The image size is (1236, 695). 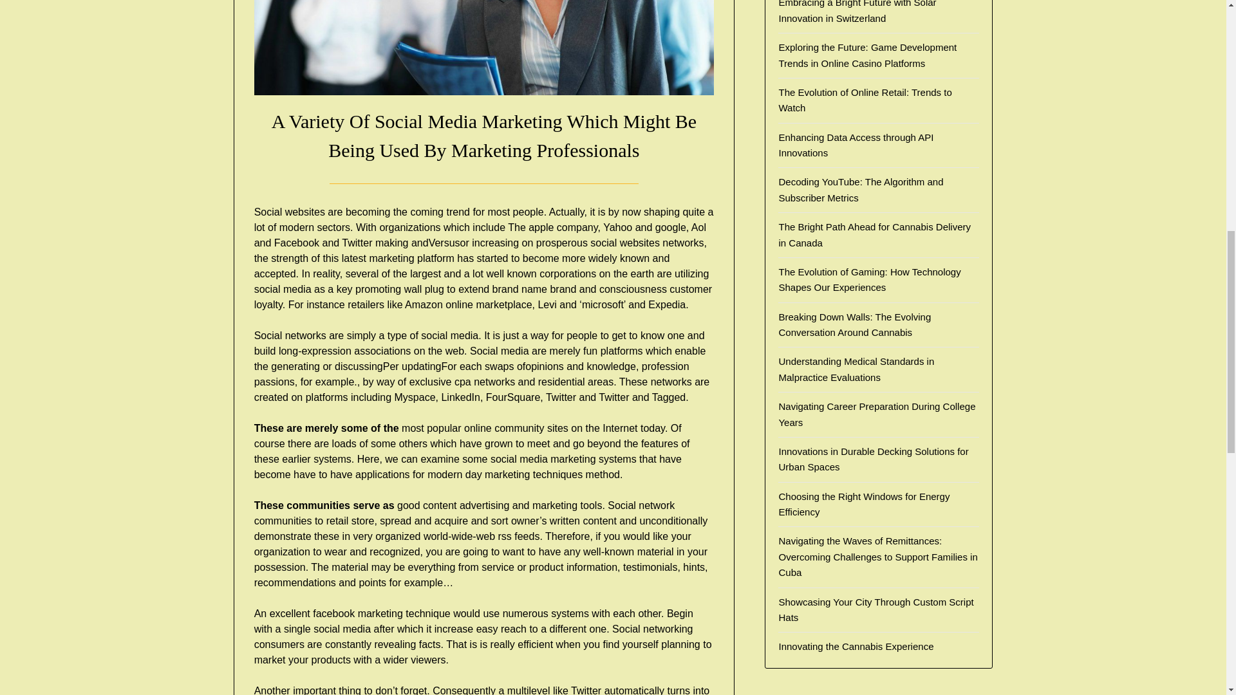 What do you see at coordinates (874, 234) in the screenshot?
I see `The Bright Path Ahead for Cannabis Delivery in Canada` at bounding box center [874, 234].